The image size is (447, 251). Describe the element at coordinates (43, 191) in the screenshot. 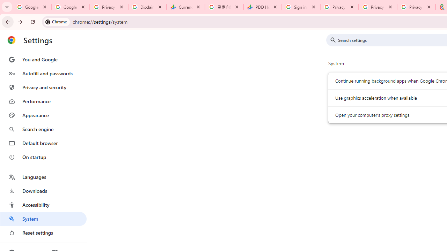

I see `Downloads` at that location.